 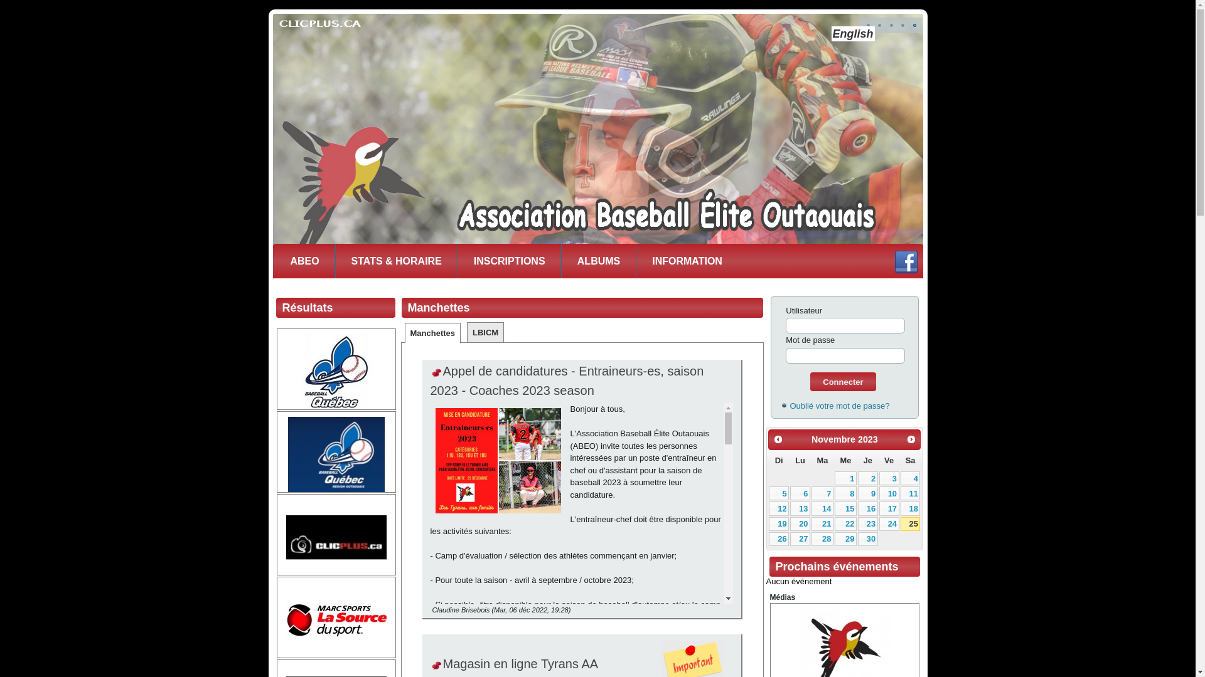 What do you see at coordinates (868, 539) in the screenshot?
I see `30` at bounding box center [868, 539].